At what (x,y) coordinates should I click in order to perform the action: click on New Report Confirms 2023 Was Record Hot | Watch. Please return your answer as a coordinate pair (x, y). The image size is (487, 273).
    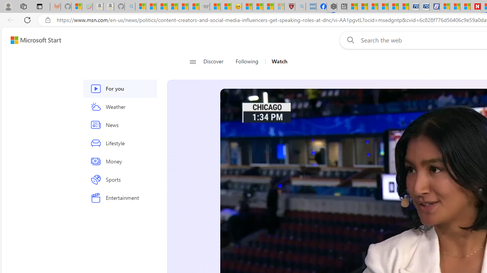
    Looking at the image, I should click on (183, 7).